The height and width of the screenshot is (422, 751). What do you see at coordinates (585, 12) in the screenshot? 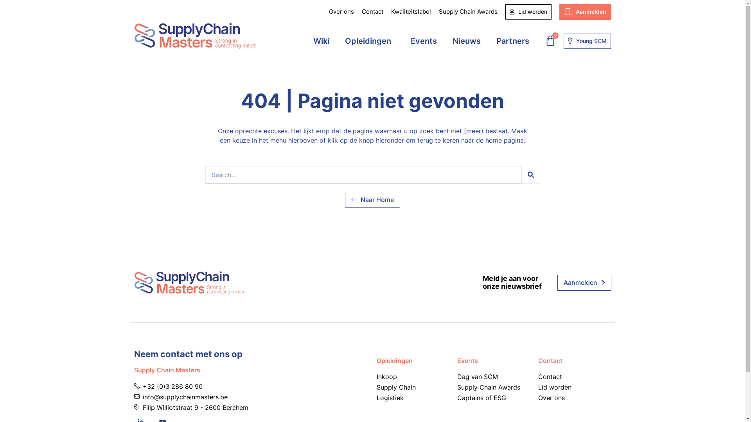
I see `Aanmelden` at bounding box center [585, 12].